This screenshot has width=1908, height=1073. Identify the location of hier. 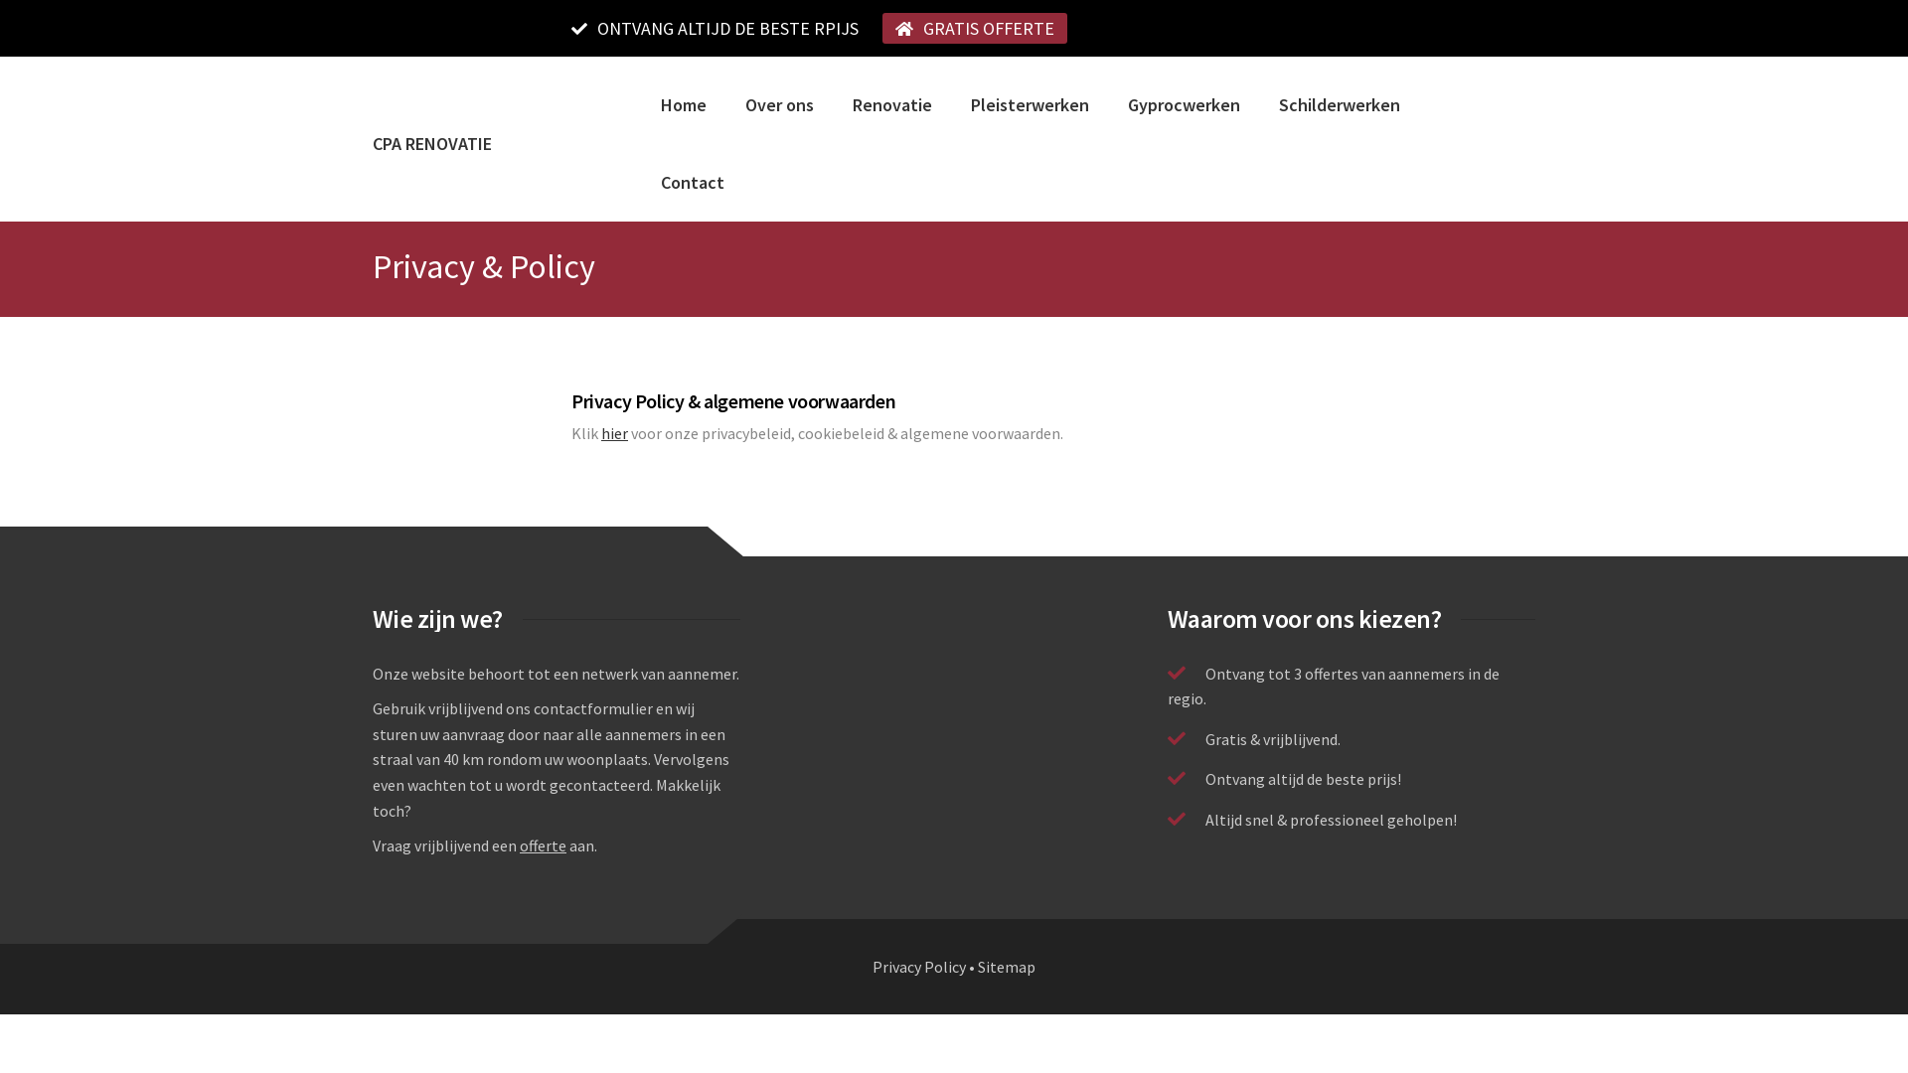
(614, 433).